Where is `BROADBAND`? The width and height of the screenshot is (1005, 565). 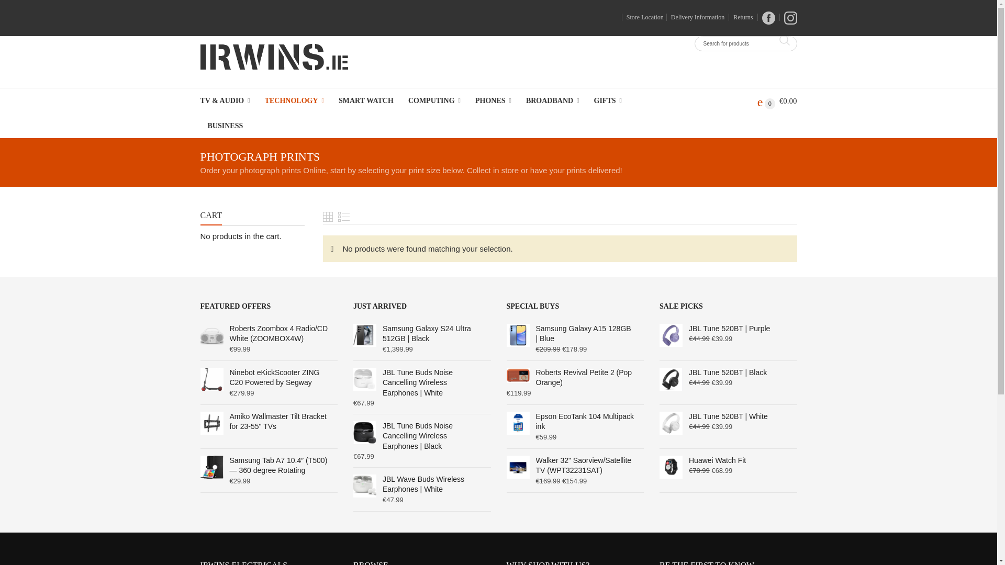 BROADBAND is located at coordinates (553, 100).